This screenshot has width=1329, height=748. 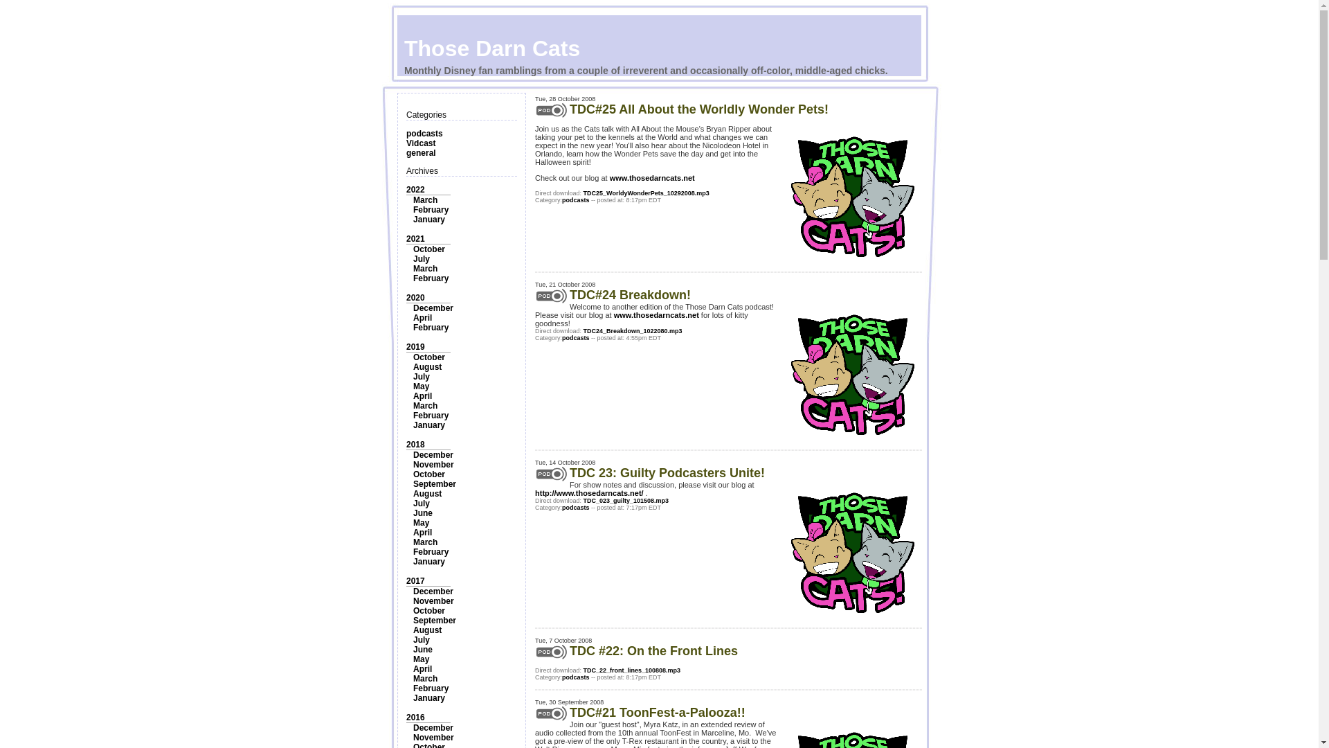 I want to click on January, so click(x=429, y=425).